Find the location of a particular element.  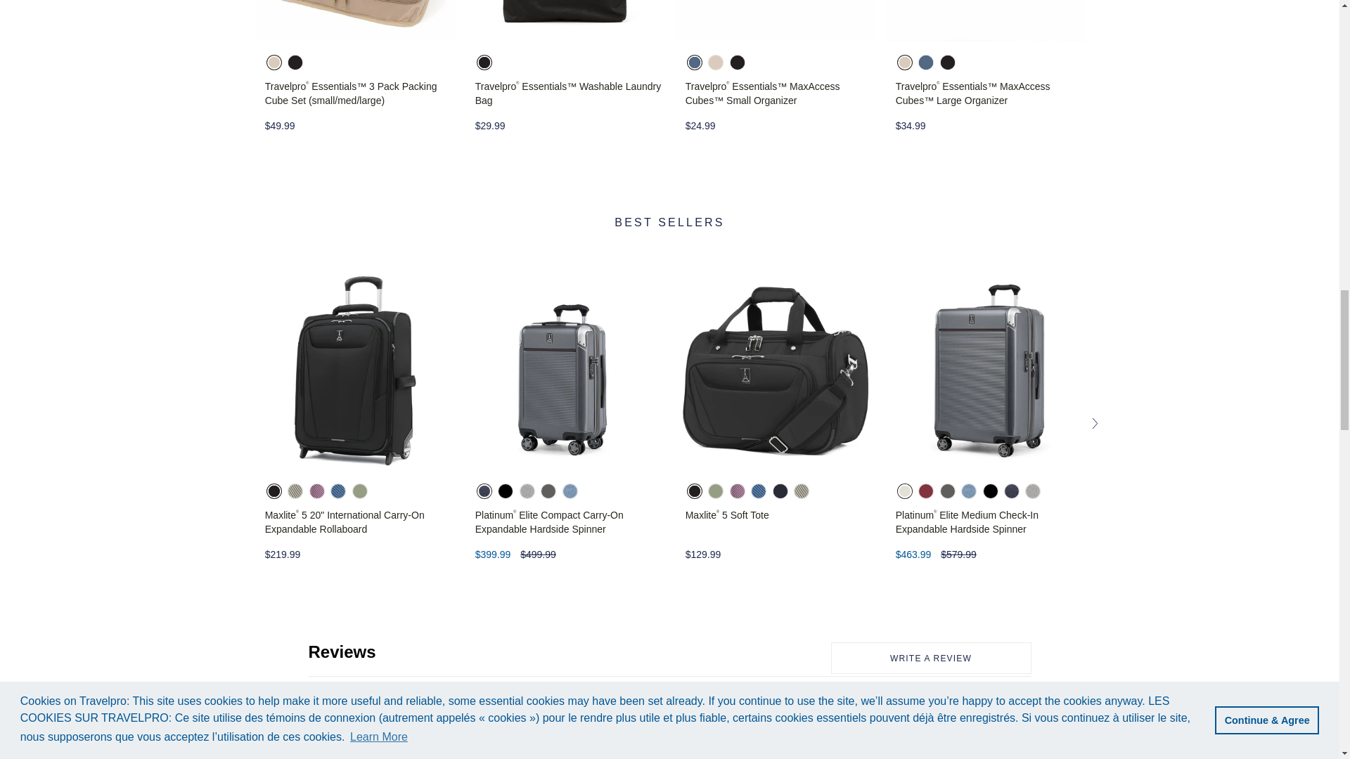

BLACK is located at coordinates (737, 63).